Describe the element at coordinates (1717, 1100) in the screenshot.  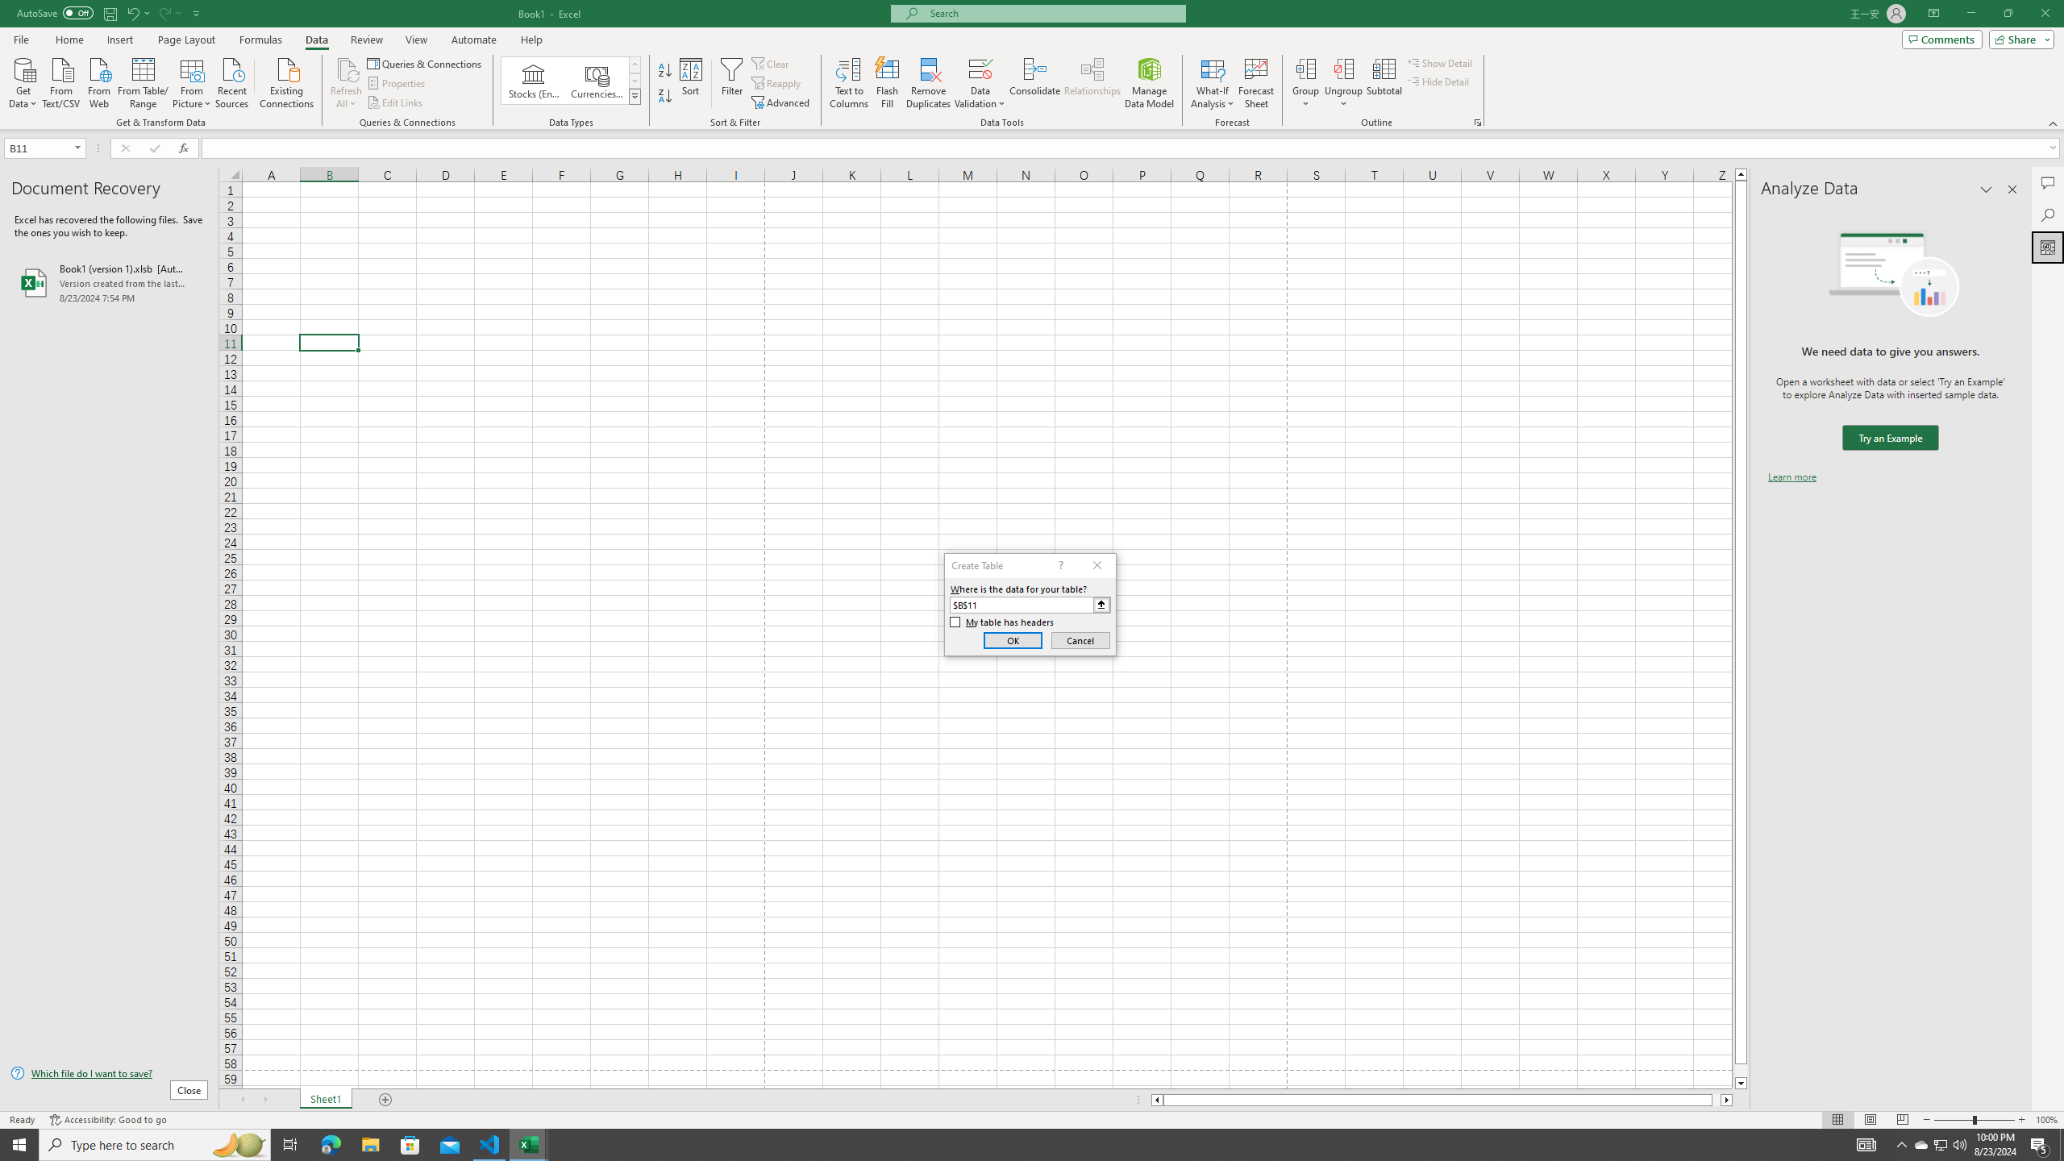
I see `Page right` at that location.